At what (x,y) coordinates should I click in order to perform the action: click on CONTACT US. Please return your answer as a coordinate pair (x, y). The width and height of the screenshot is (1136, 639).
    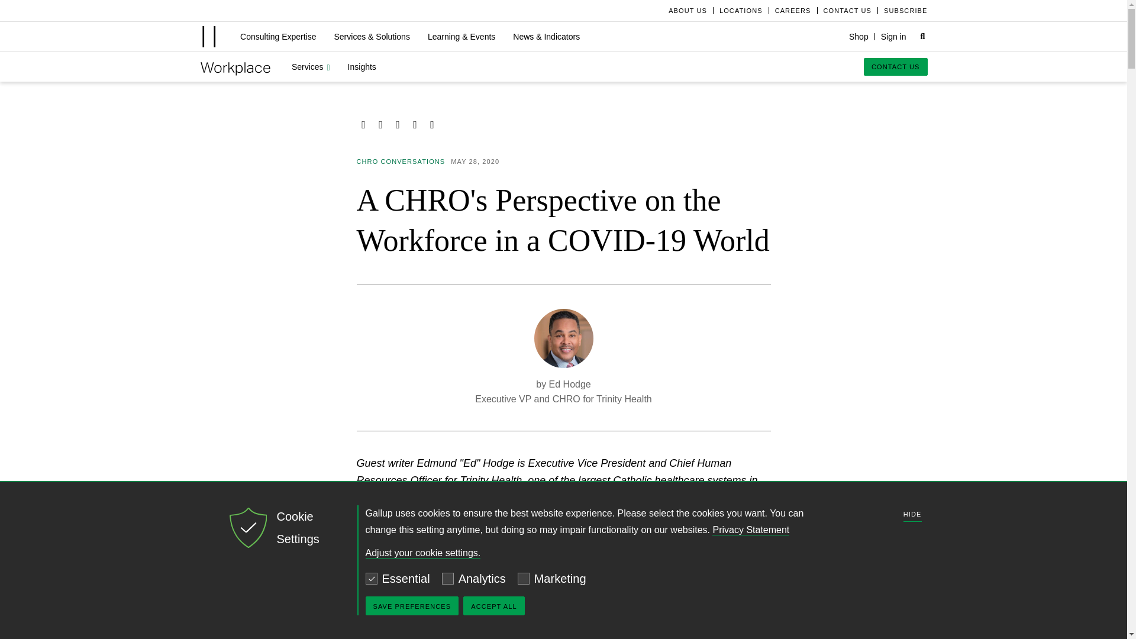
    Looking at the image, I should click on (847, 10).